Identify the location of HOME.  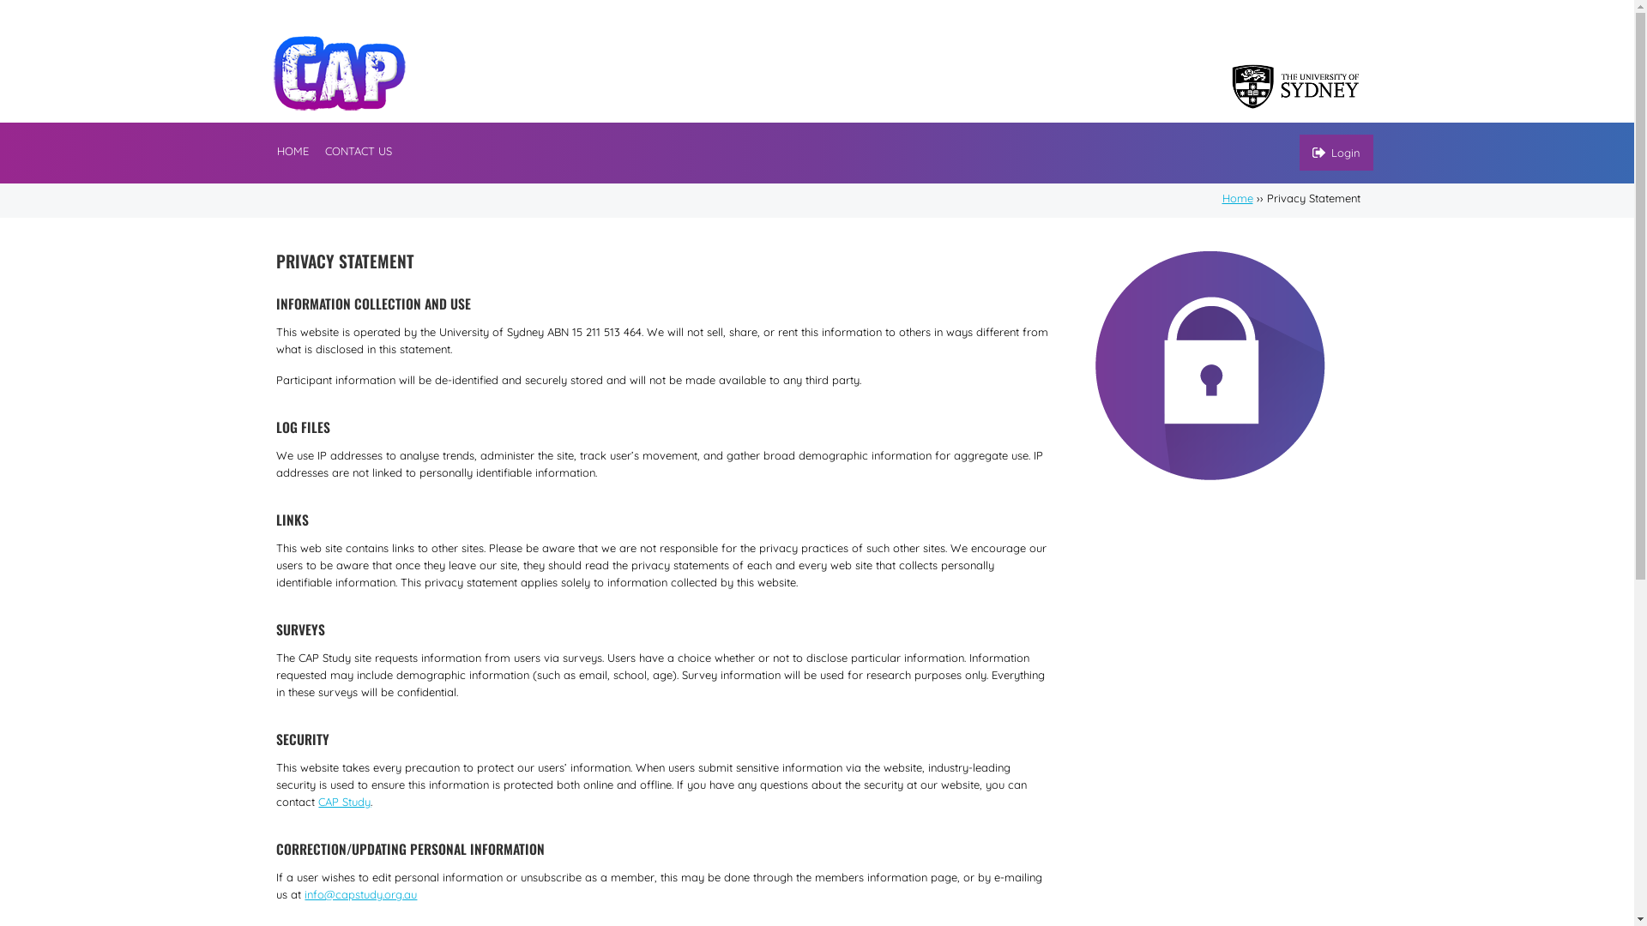
(297, 152).